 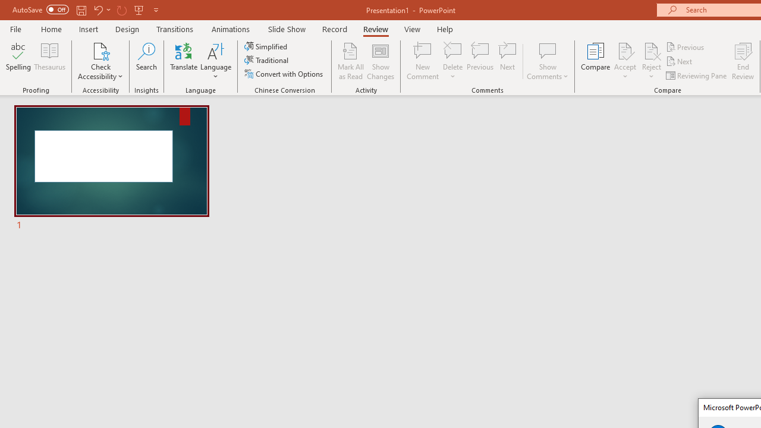 What do you see at coordinates (697, 75) in the screenshot?
I see `Reviewing Pane` at bounding box center [697, 75].